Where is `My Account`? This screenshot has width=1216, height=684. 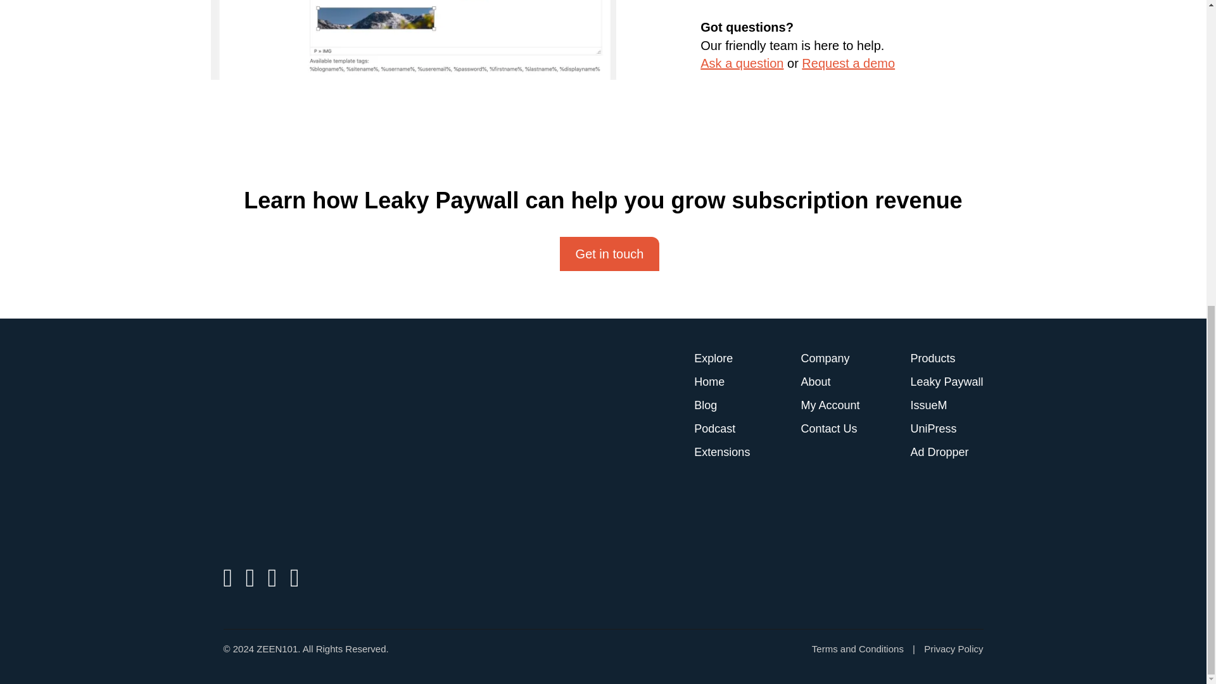
My Account is located at coordinates (830, 405).